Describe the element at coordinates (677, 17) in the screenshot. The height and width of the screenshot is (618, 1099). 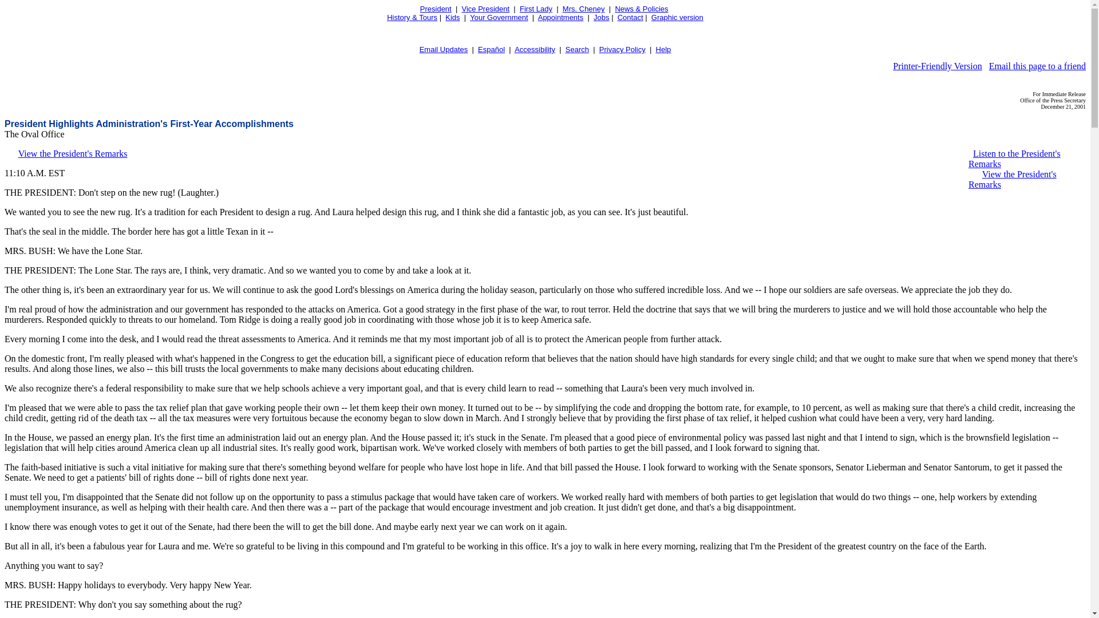
I see `Graphic version` at that location.